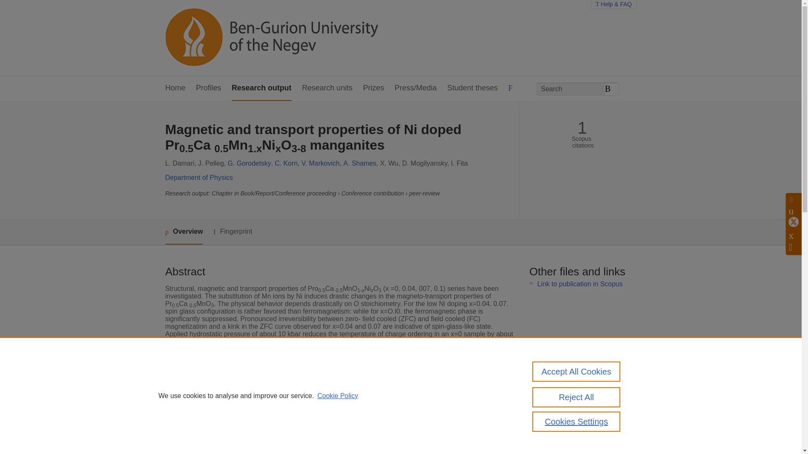  Describe the element at coordinates (580, 284) in the screenshot. I see `Link to publication in Scopus` at that location.